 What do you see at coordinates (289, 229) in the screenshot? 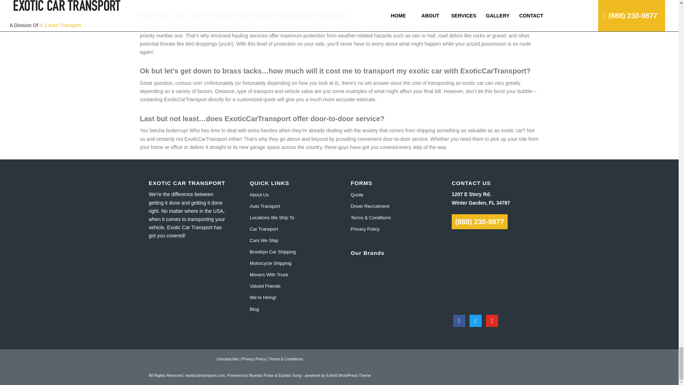
I see `Car Transport` at bounding box center [289, 229].